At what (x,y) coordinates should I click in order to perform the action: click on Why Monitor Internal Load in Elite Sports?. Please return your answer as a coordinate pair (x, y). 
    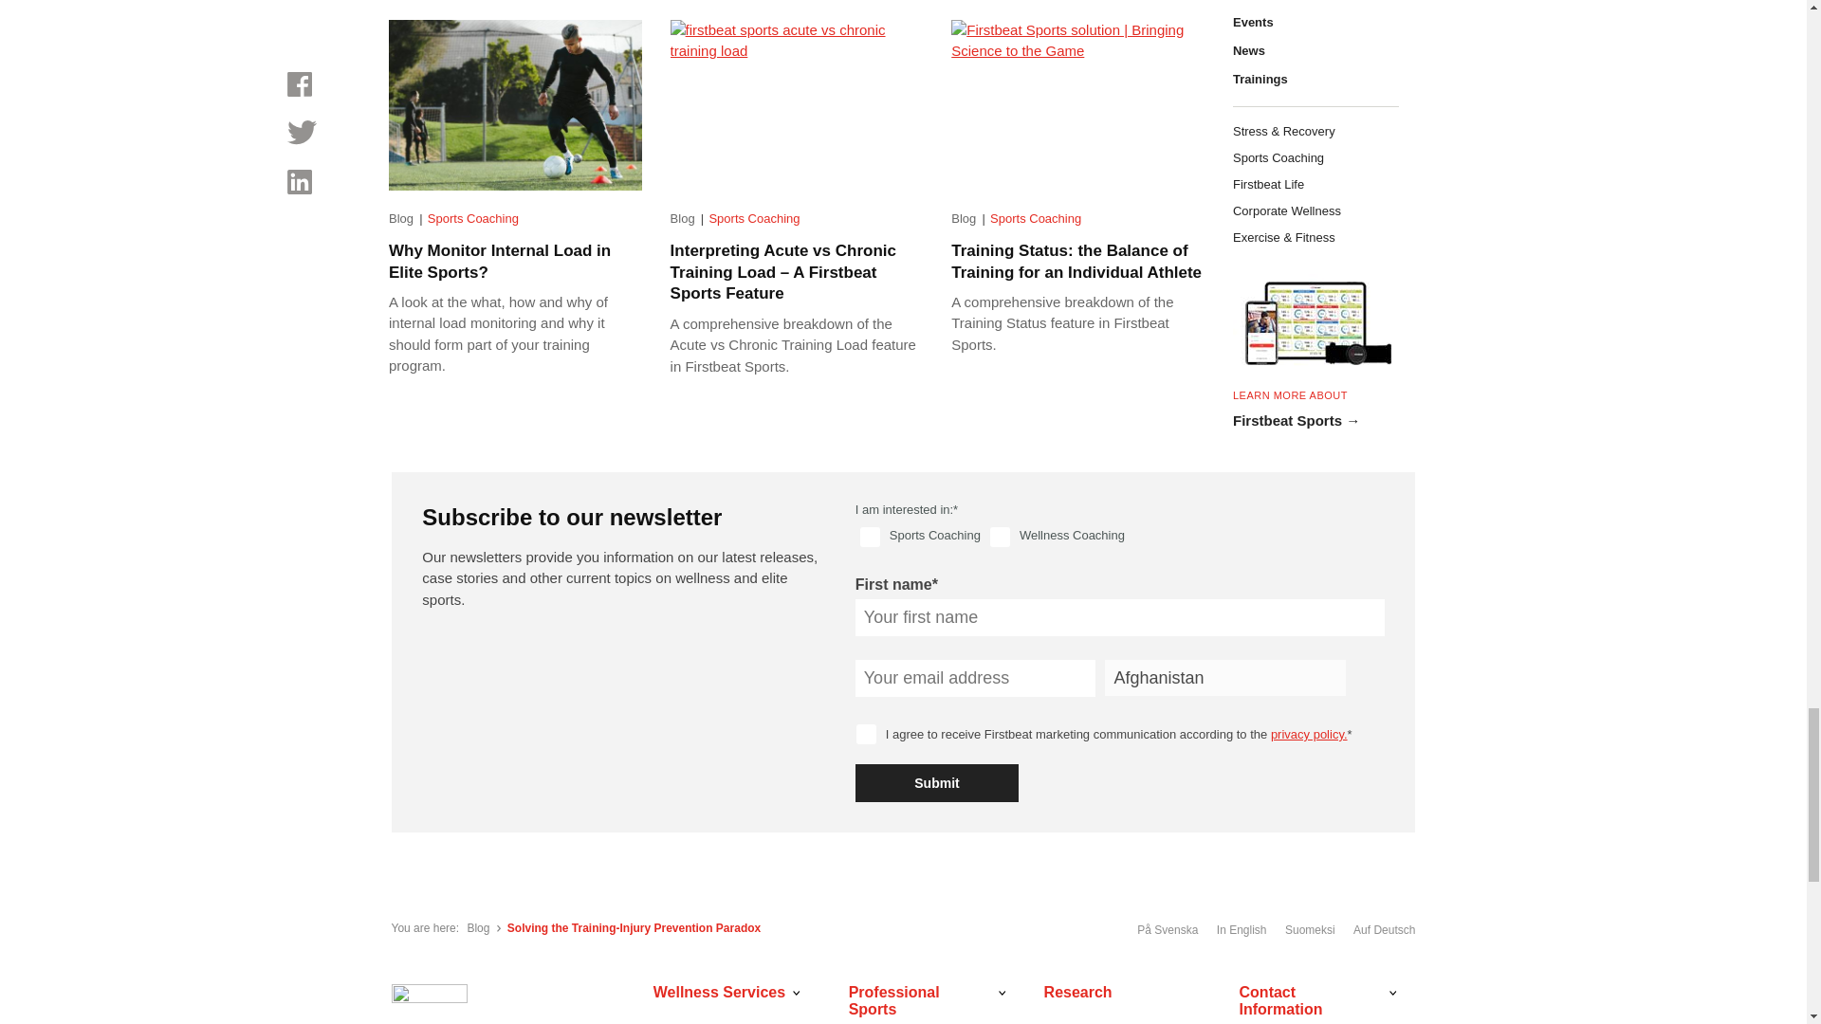
    Looking at the image, I should click on (499, 262).